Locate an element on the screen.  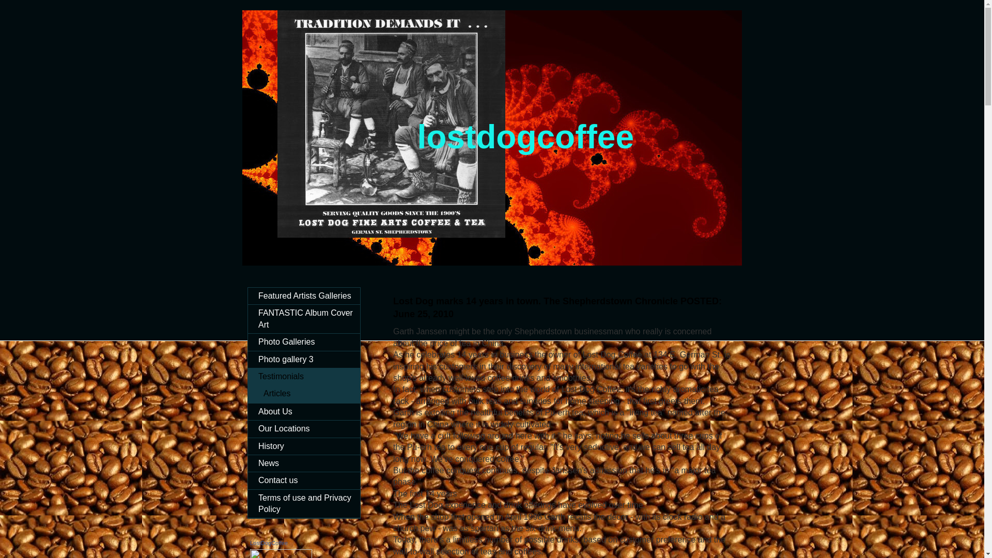
Terms of use and Privacy Policy is located at coordinates (304, 504).